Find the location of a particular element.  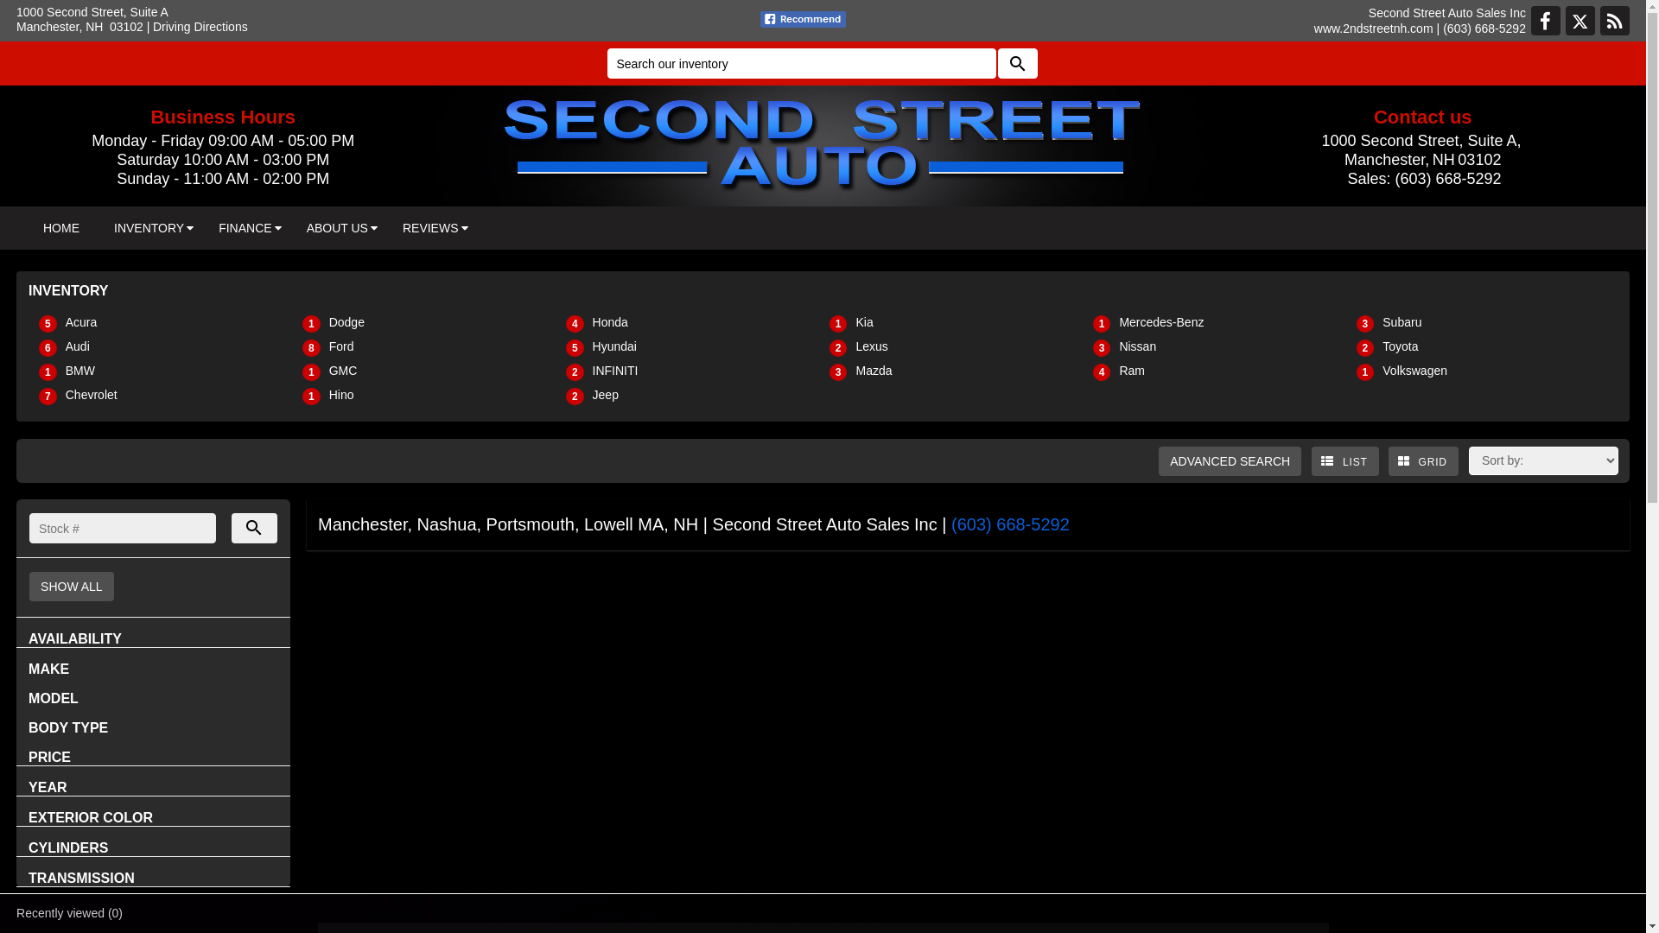

ADVANCED SEARCH is located at coordinates (1230, 461).